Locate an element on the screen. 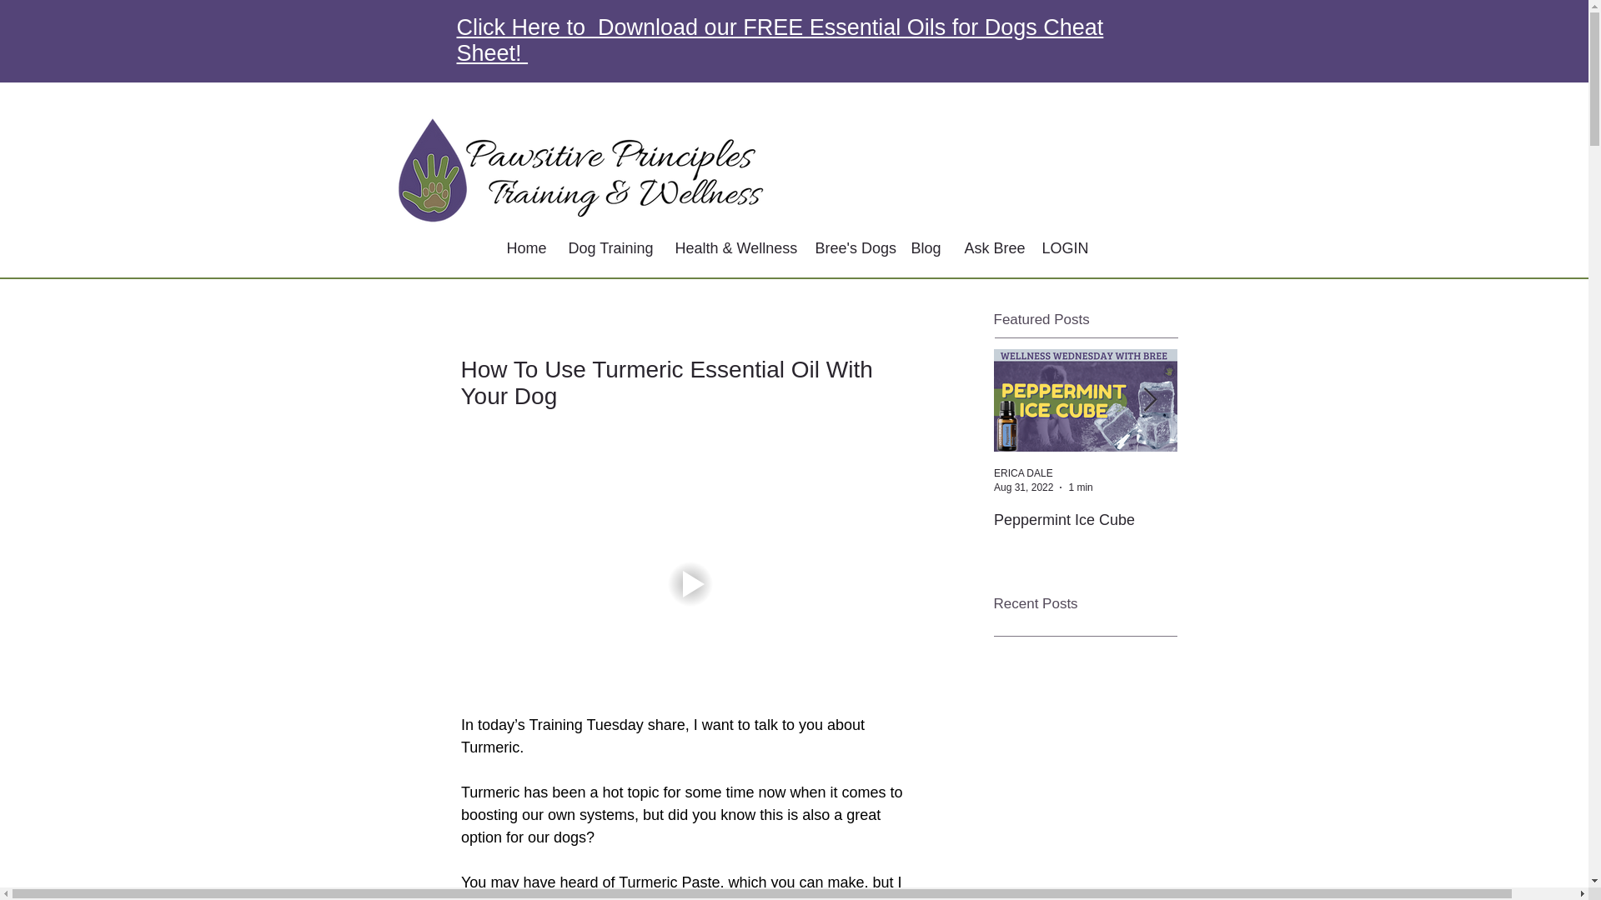 This screenshot has width=1601, height=900. Aug 17, 2022 is located at coordinates (1206, 486).